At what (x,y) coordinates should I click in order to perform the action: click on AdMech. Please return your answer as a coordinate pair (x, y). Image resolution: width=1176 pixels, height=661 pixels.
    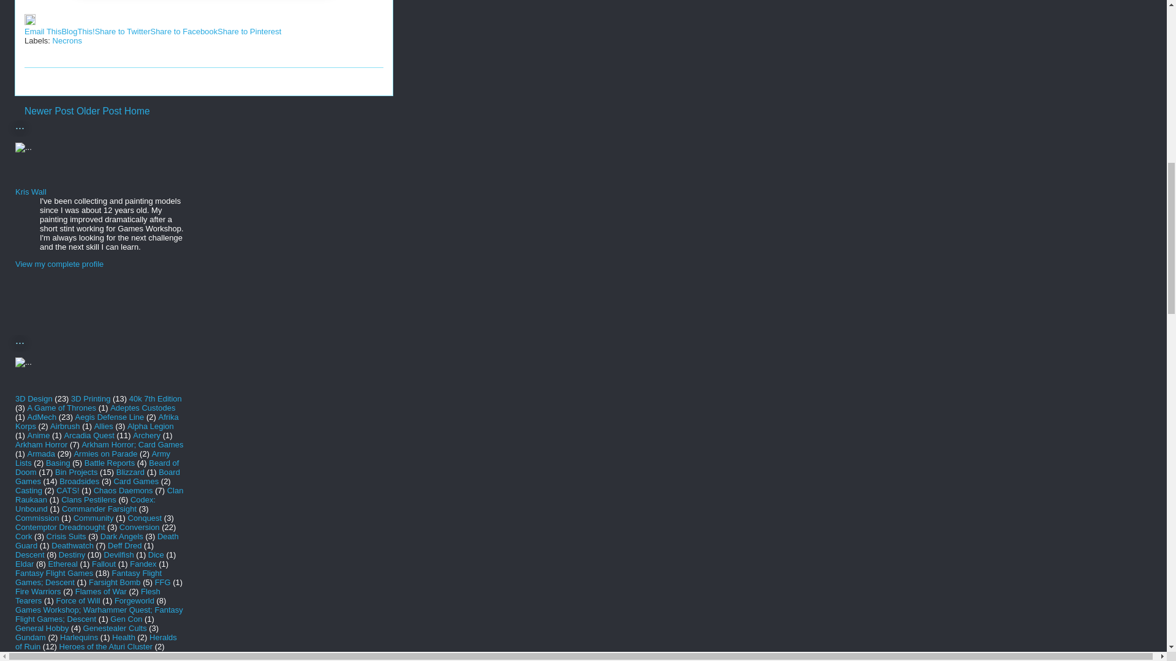
    Looking at the image, I should click on (42, 417).